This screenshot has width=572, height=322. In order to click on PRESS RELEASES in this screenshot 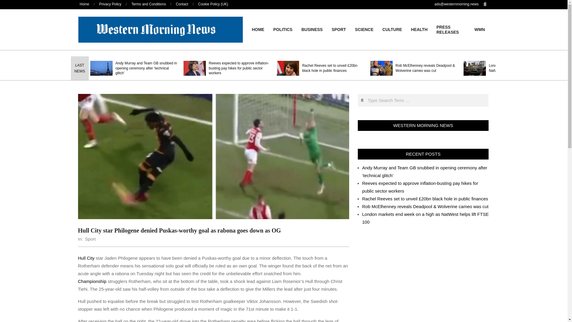, I will do `click(451, 30)`.